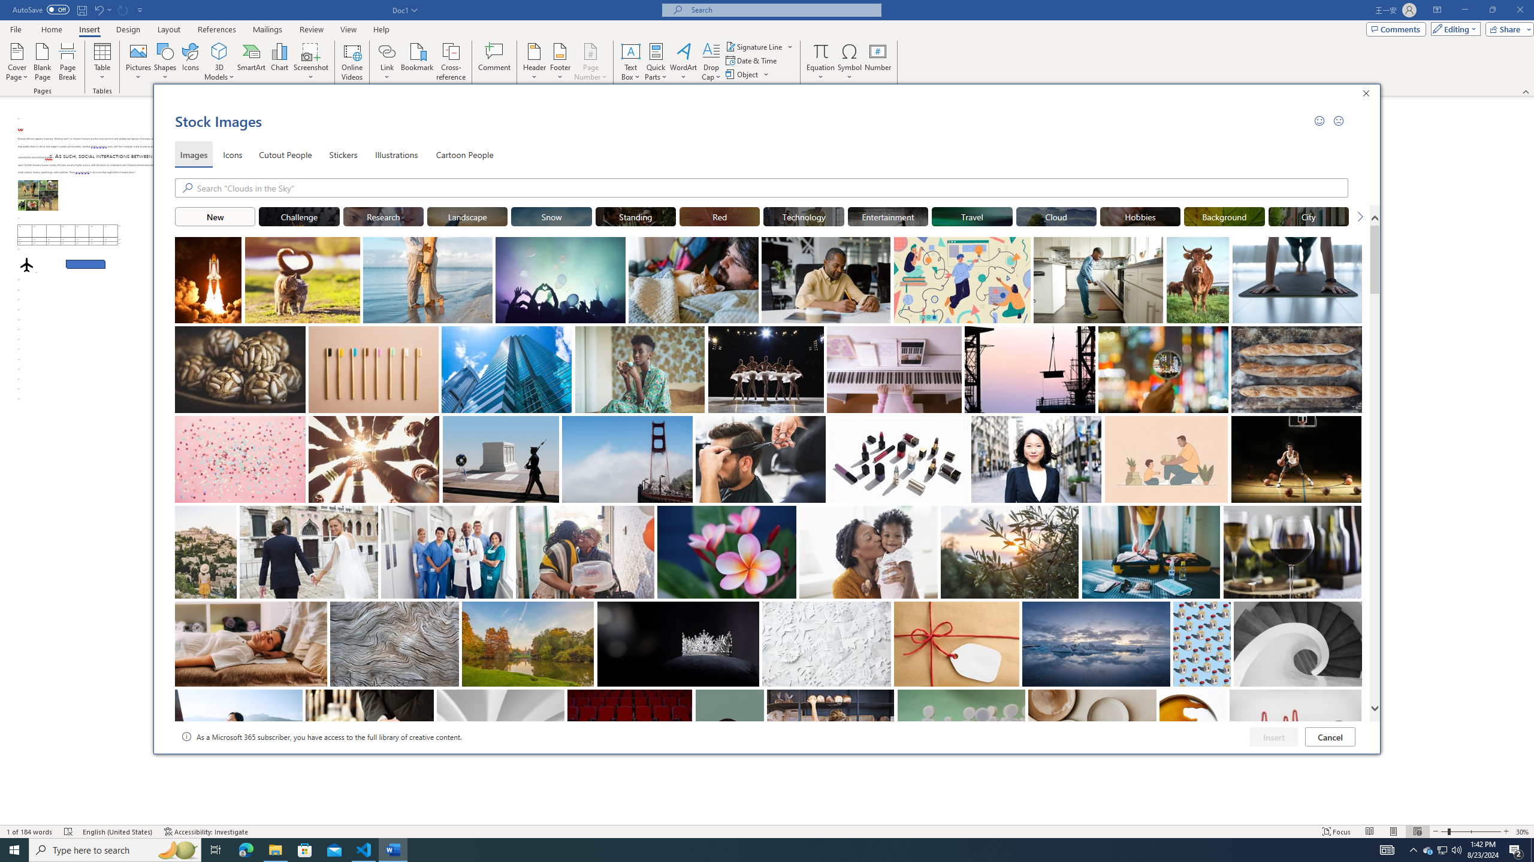 Image resolution: width=1534 pixels, height=862 pixels. What do you see at coordinates (43, 62) in the screenshot?
I see `Blank Page` at bounding box center [43, 62].